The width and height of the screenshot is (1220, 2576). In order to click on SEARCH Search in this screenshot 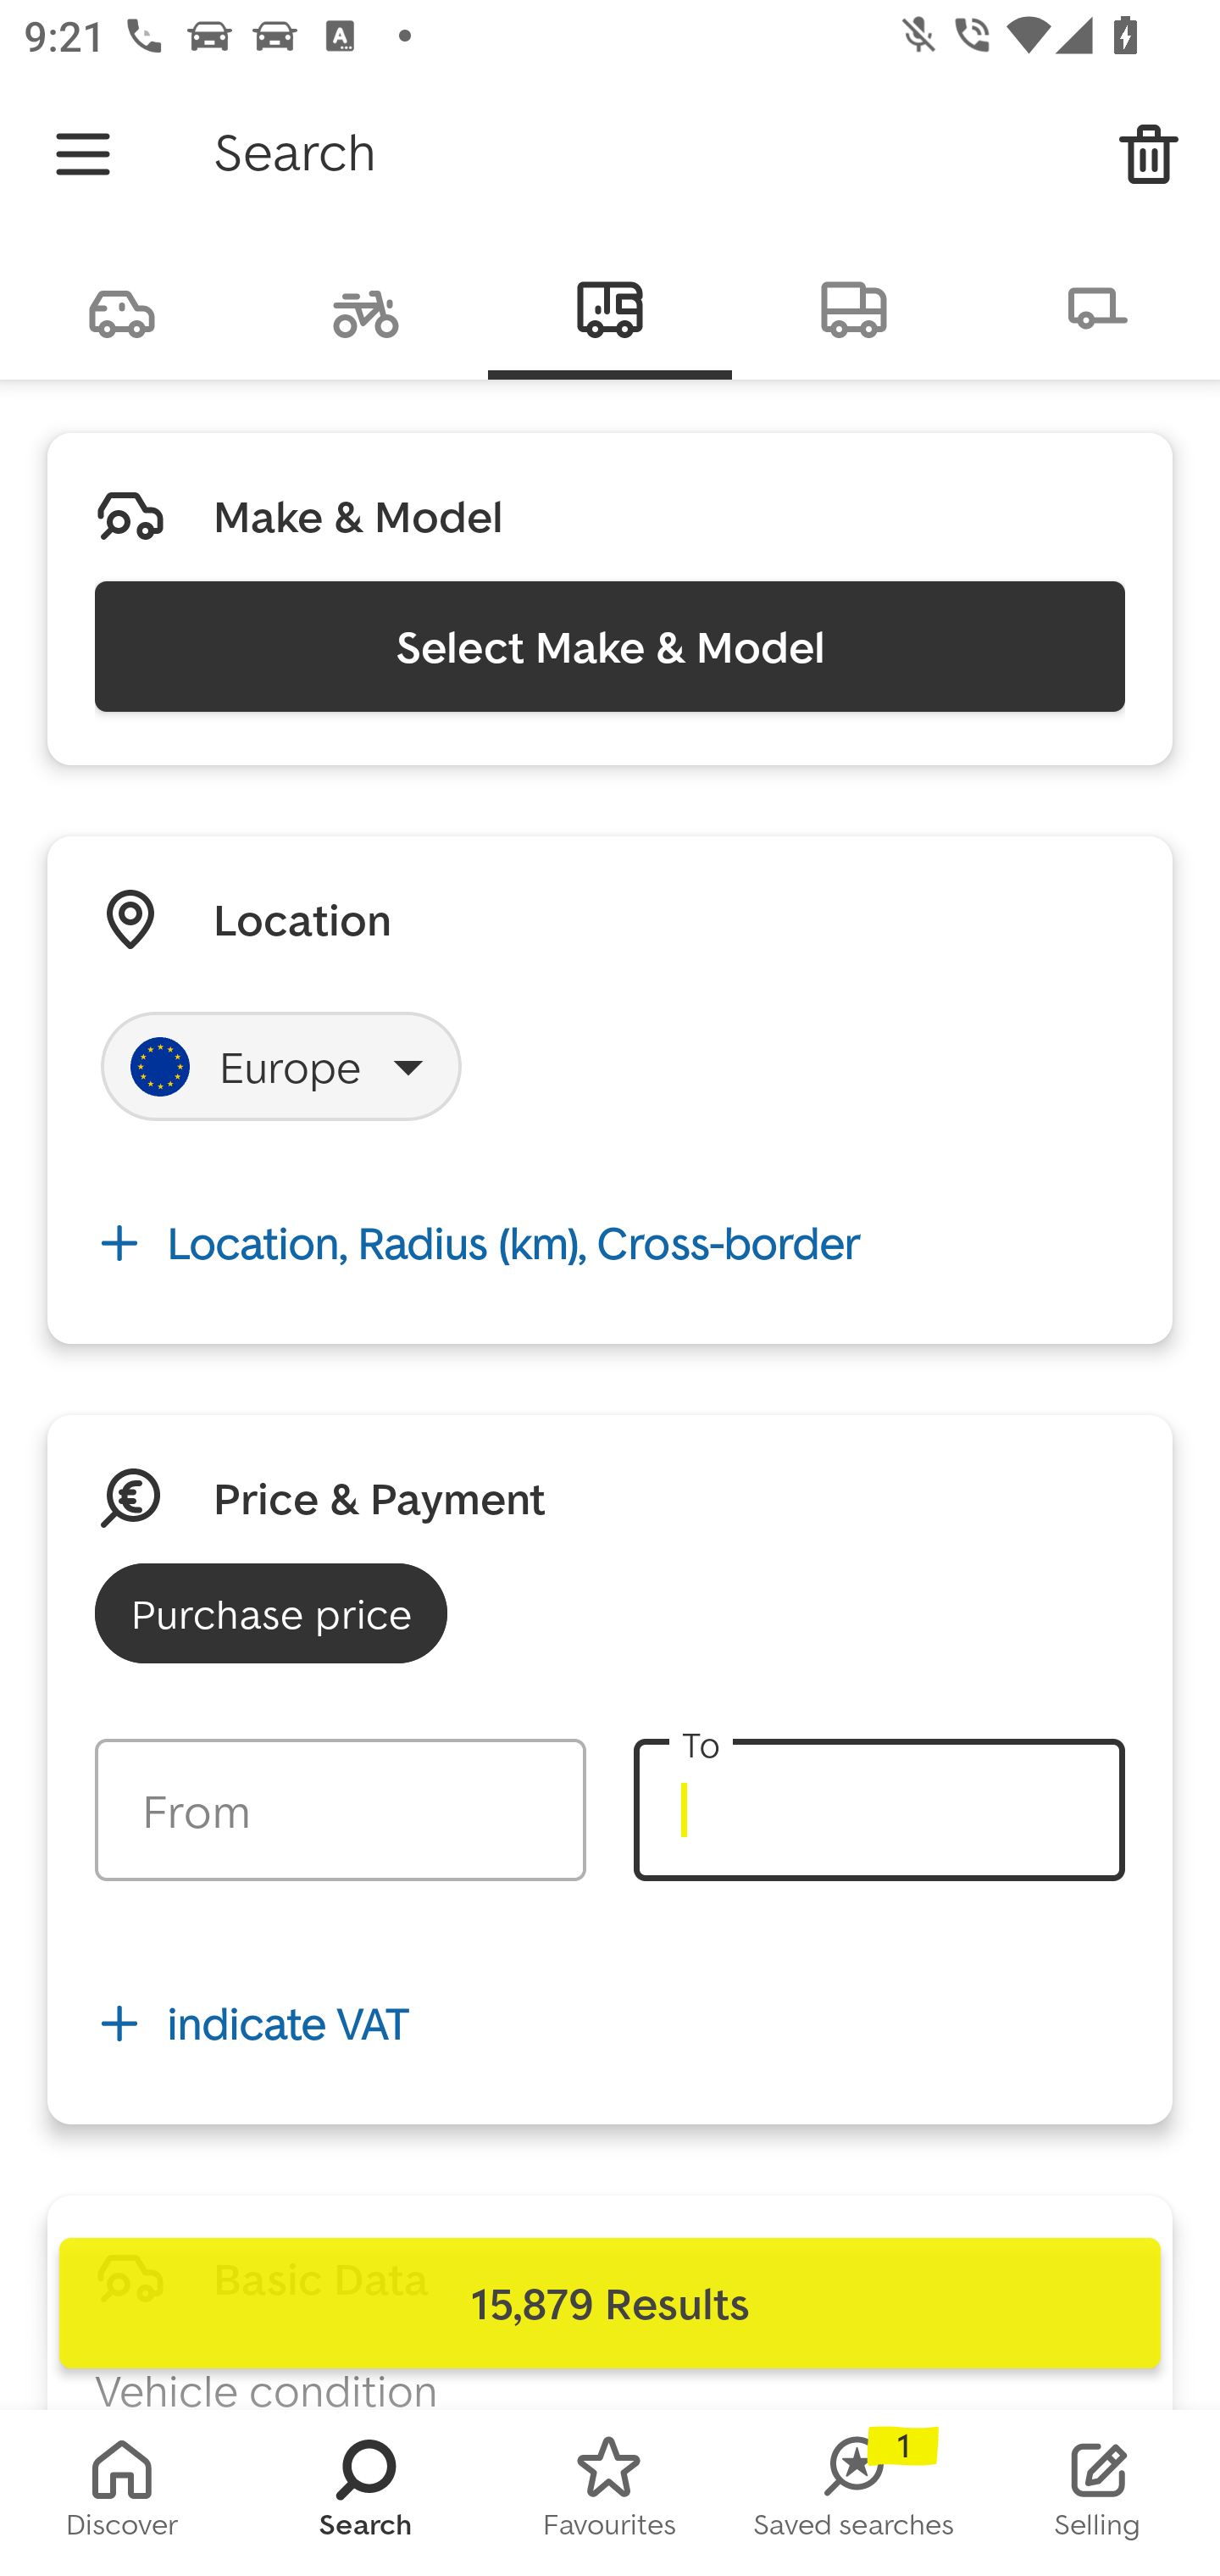, I will do `click(366, 2493)`.